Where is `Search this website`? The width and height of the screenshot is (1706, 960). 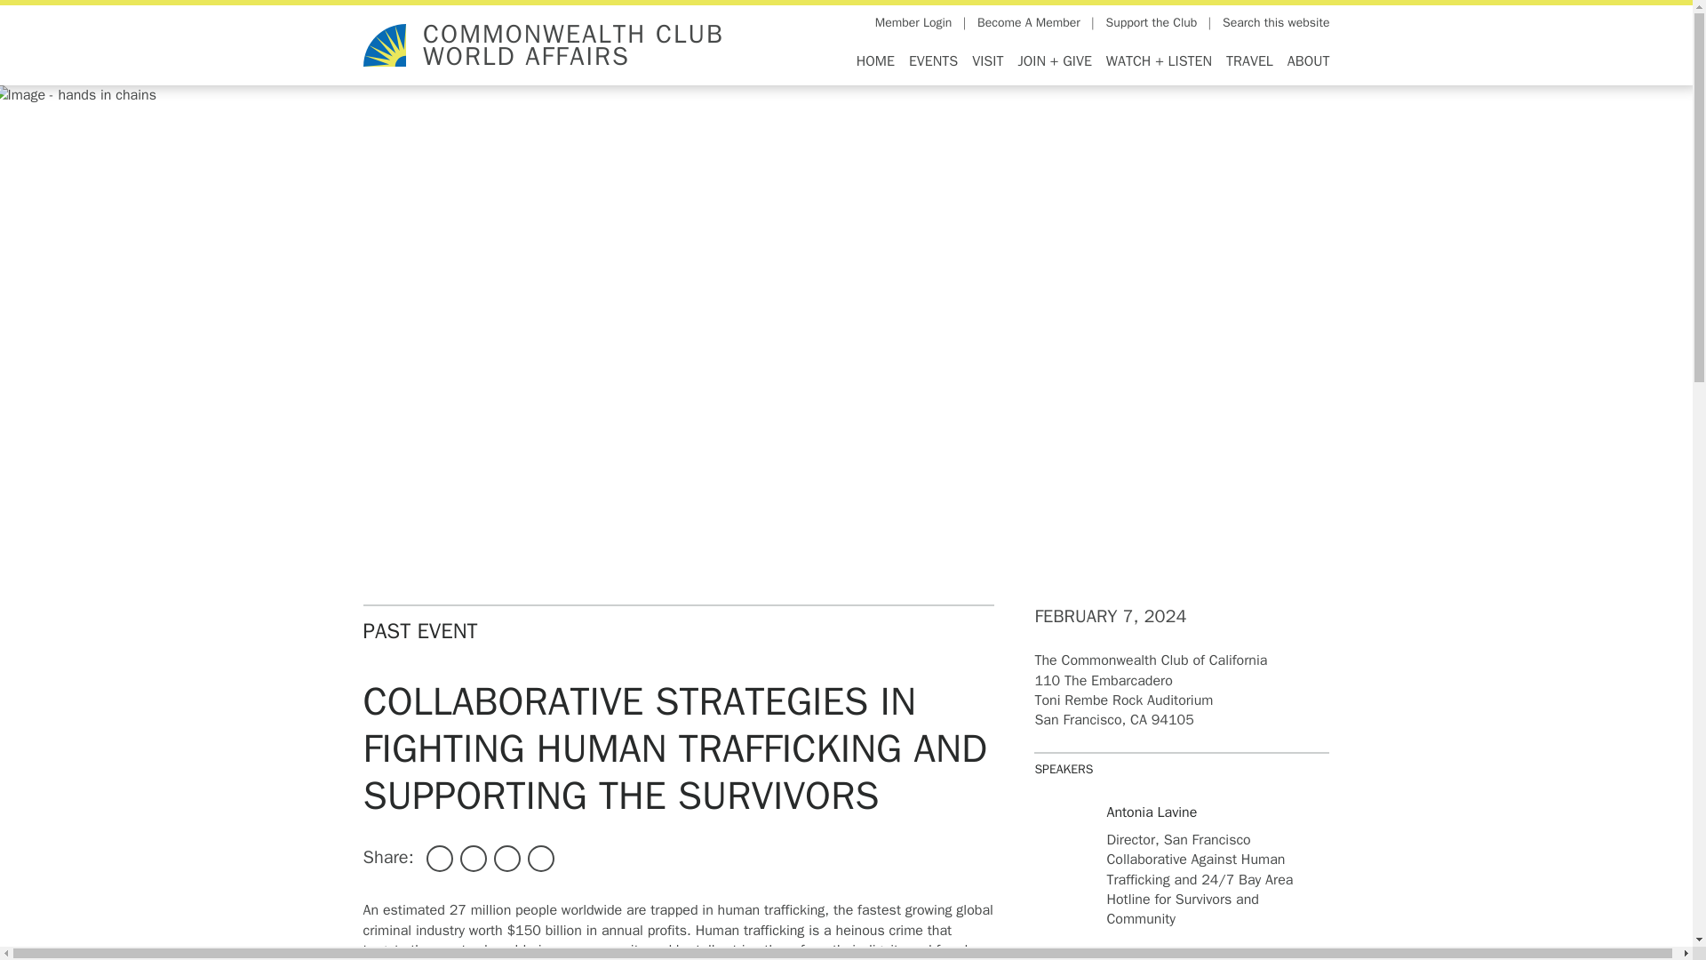 Search this website is located at coordinates (1276, 23).